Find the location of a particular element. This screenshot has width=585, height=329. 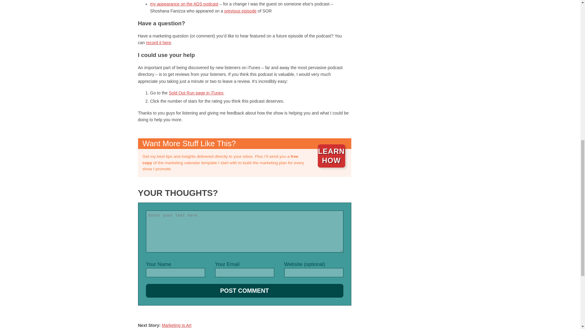

SOR 023: Shoshana Fanizza is located at coordinates (240, 11).